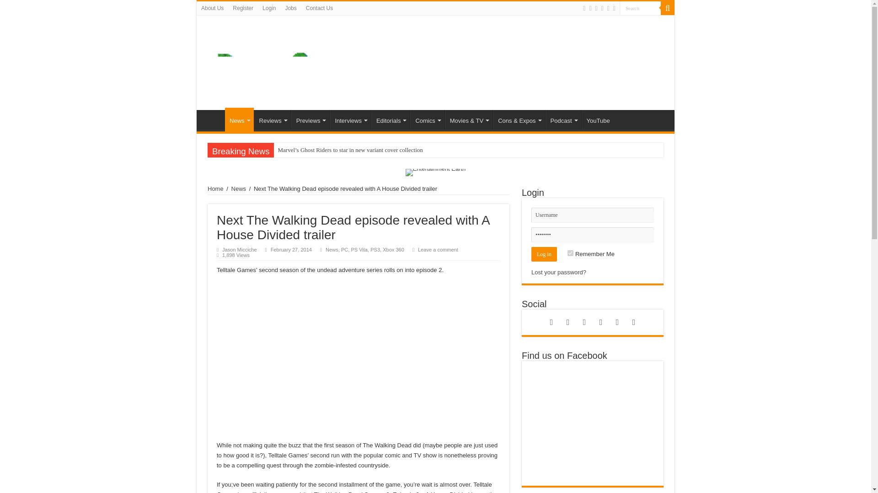 The width and height of the screenshot is (878, 493). What do you see at coordinates (668, 8) in the screenshot?
I see `Search` at bounding box center [668, 8].